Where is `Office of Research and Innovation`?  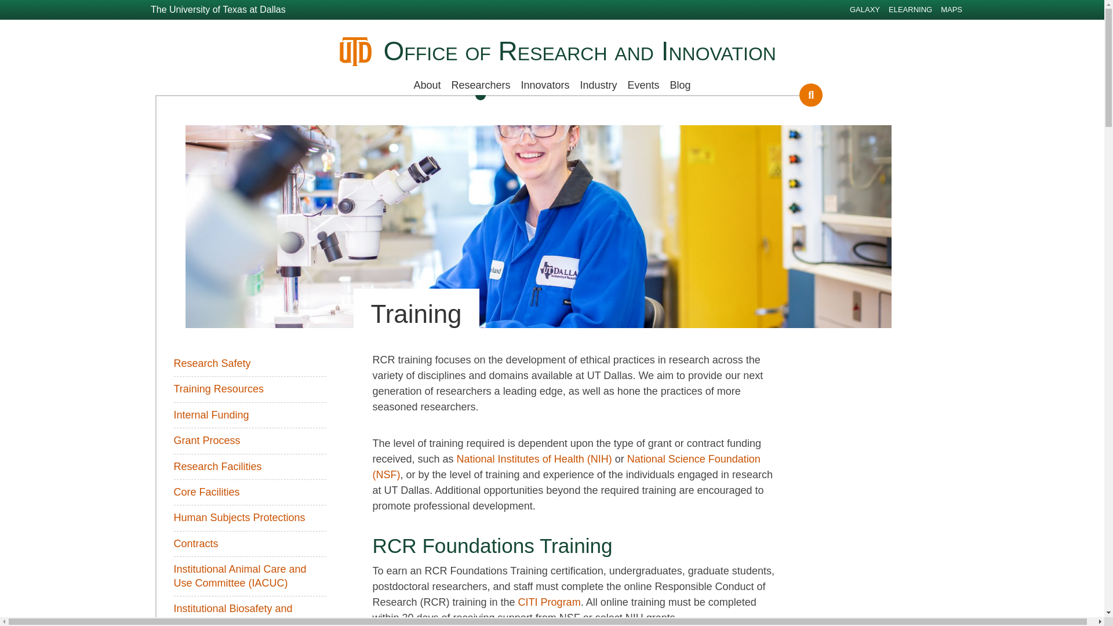 Office of Research and Innovation is located at coordinates (579, 51).